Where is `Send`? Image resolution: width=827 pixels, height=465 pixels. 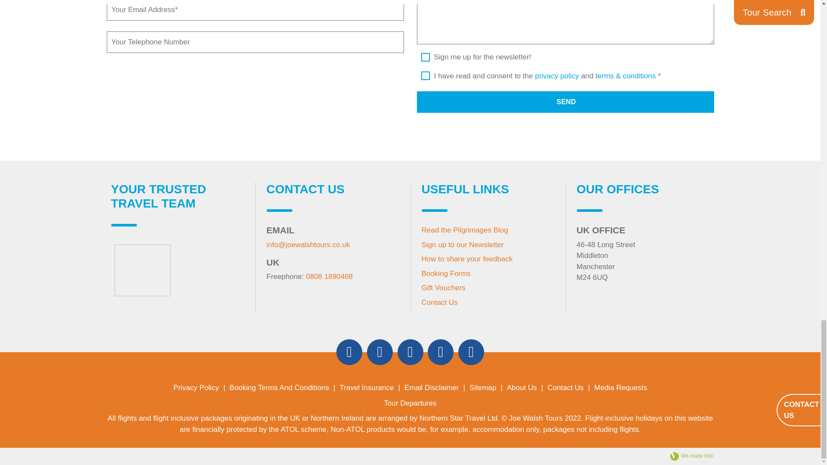
Send is located at coordinates (565, 102).